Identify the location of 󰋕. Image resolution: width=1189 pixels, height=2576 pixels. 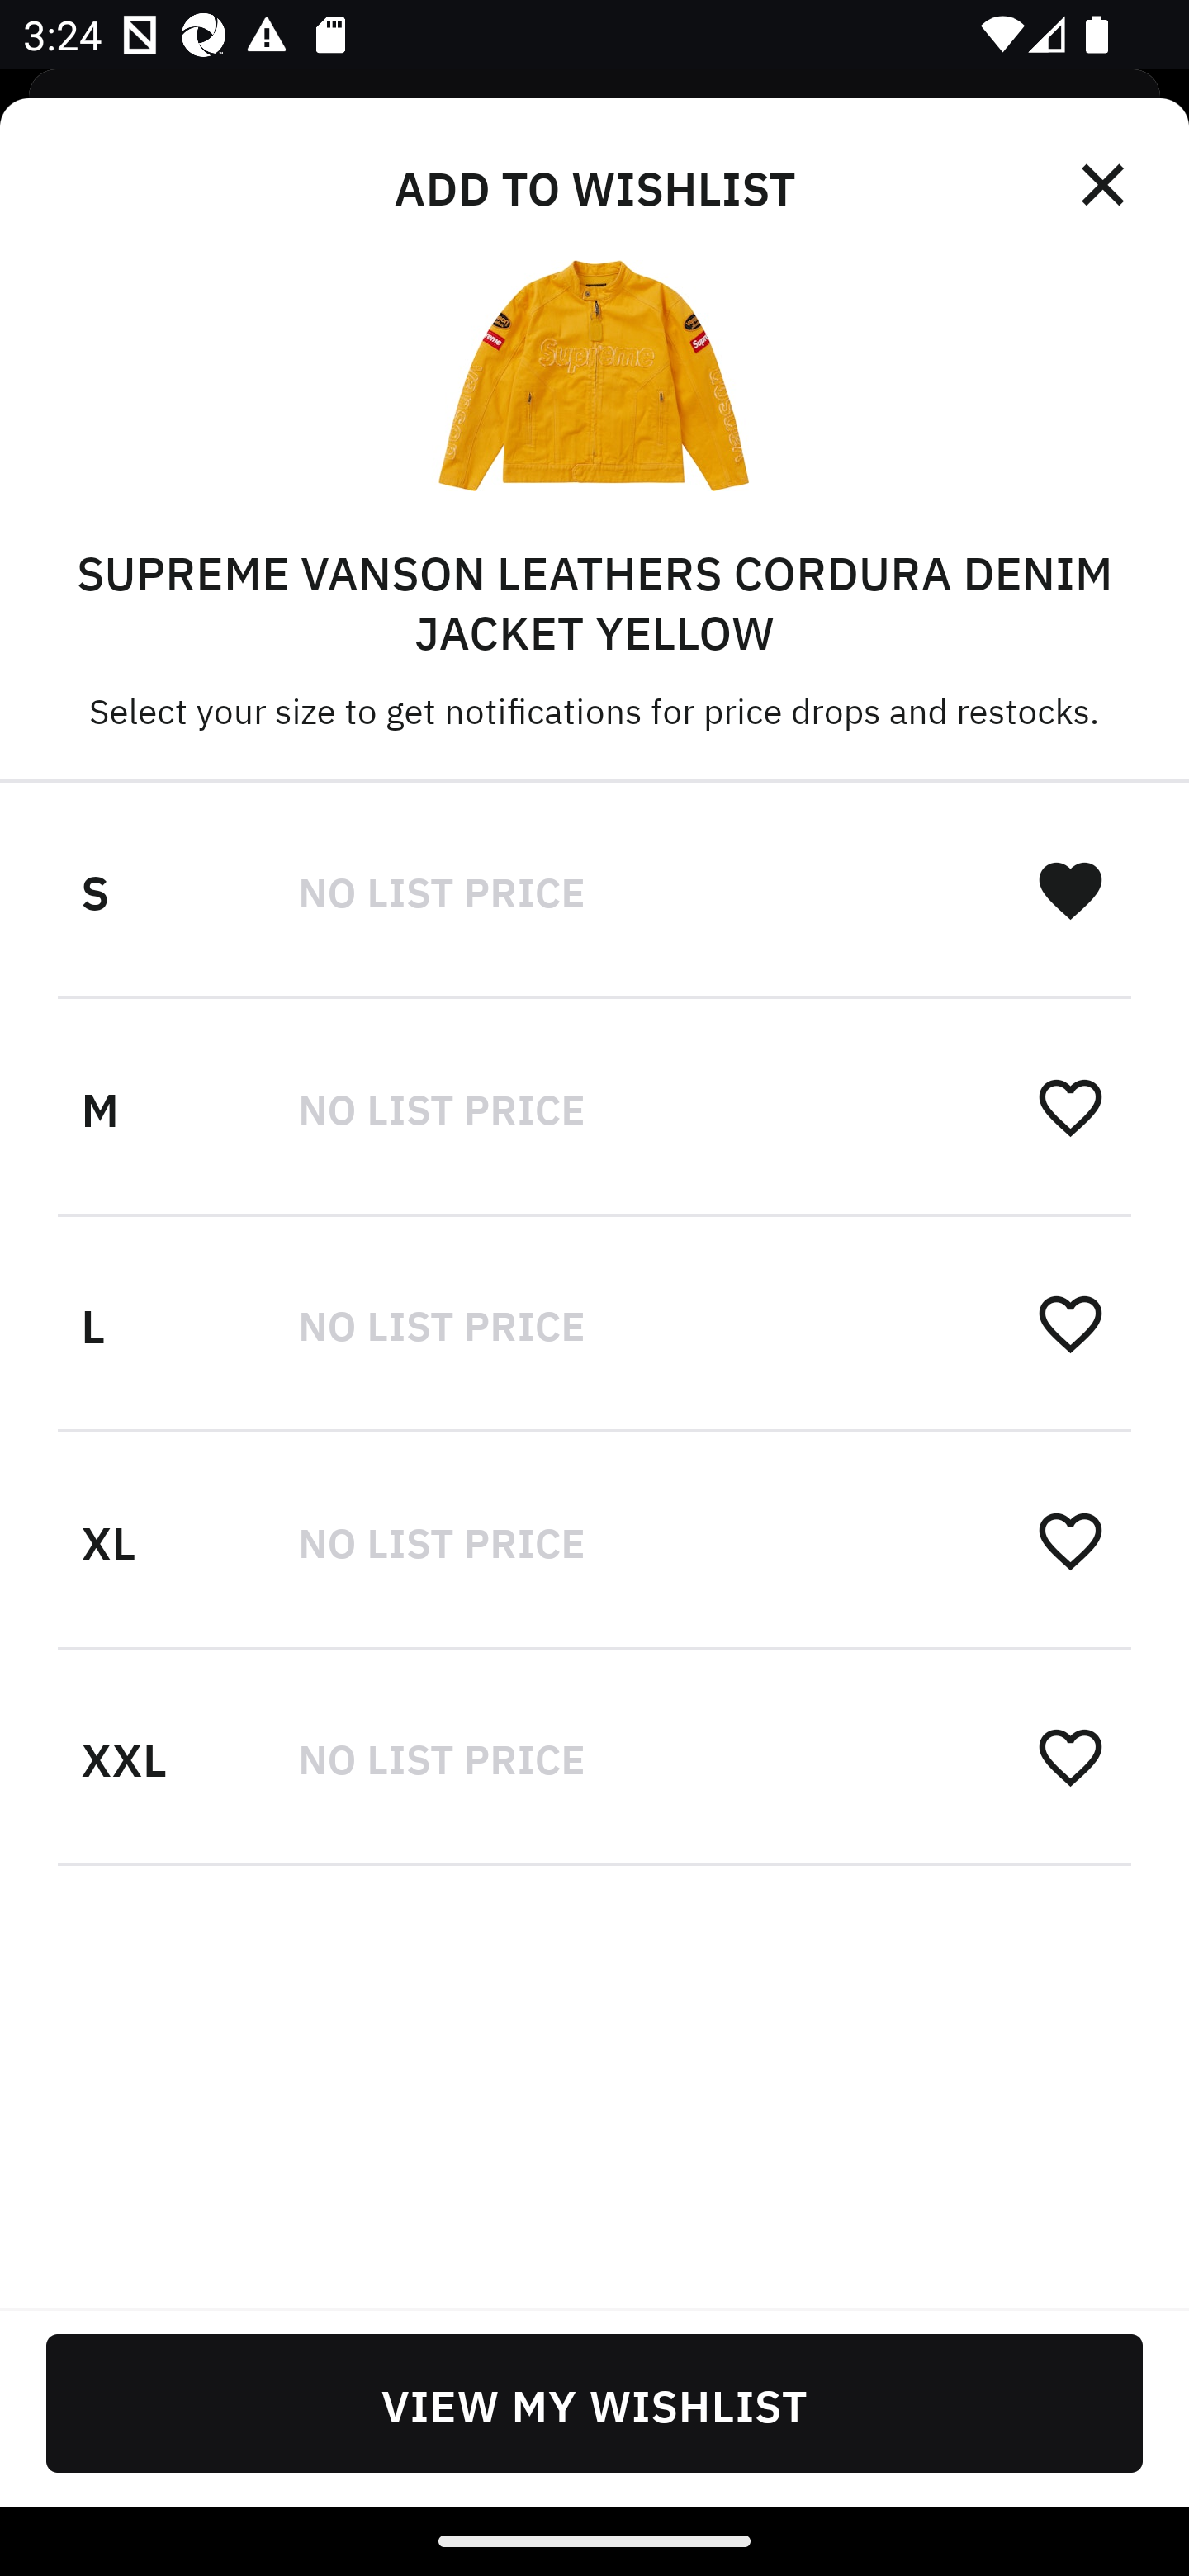
(1070, 1323).